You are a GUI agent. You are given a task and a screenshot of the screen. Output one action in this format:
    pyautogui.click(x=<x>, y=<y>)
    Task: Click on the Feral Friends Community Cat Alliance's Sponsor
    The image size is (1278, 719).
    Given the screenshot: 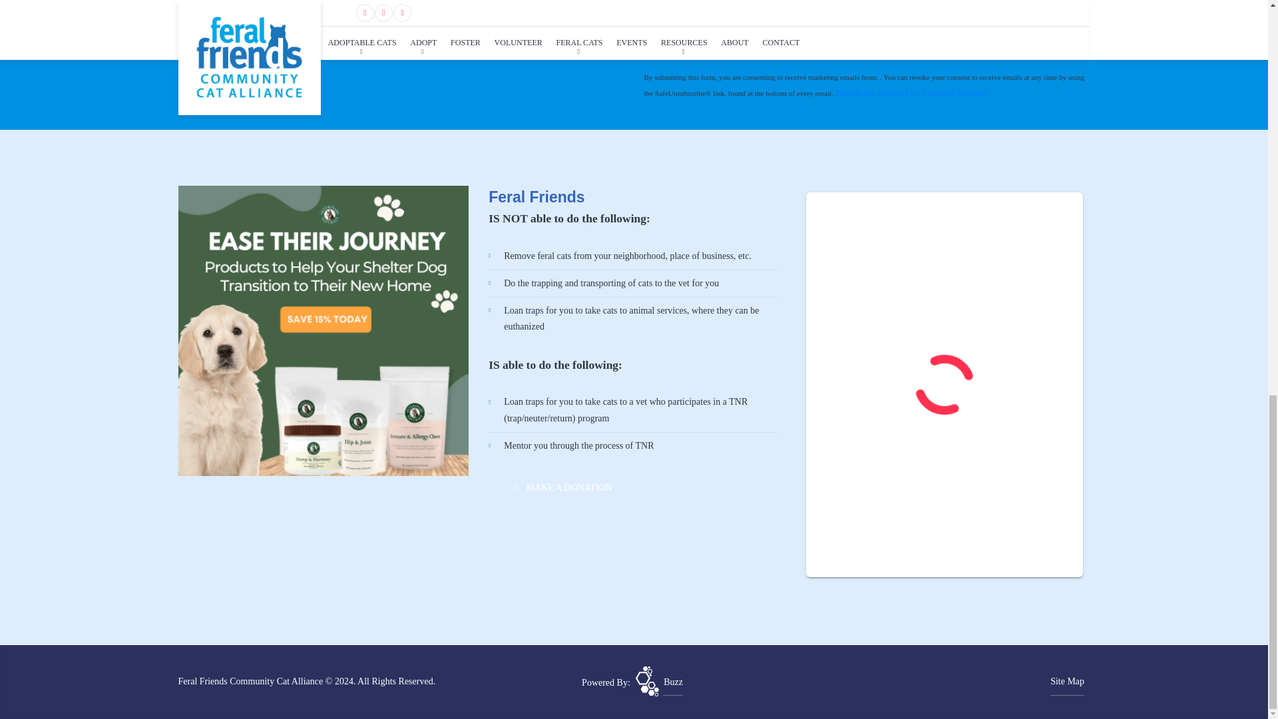 What is the action you would take?
    pyautogui.click(x=323, y=330)
    